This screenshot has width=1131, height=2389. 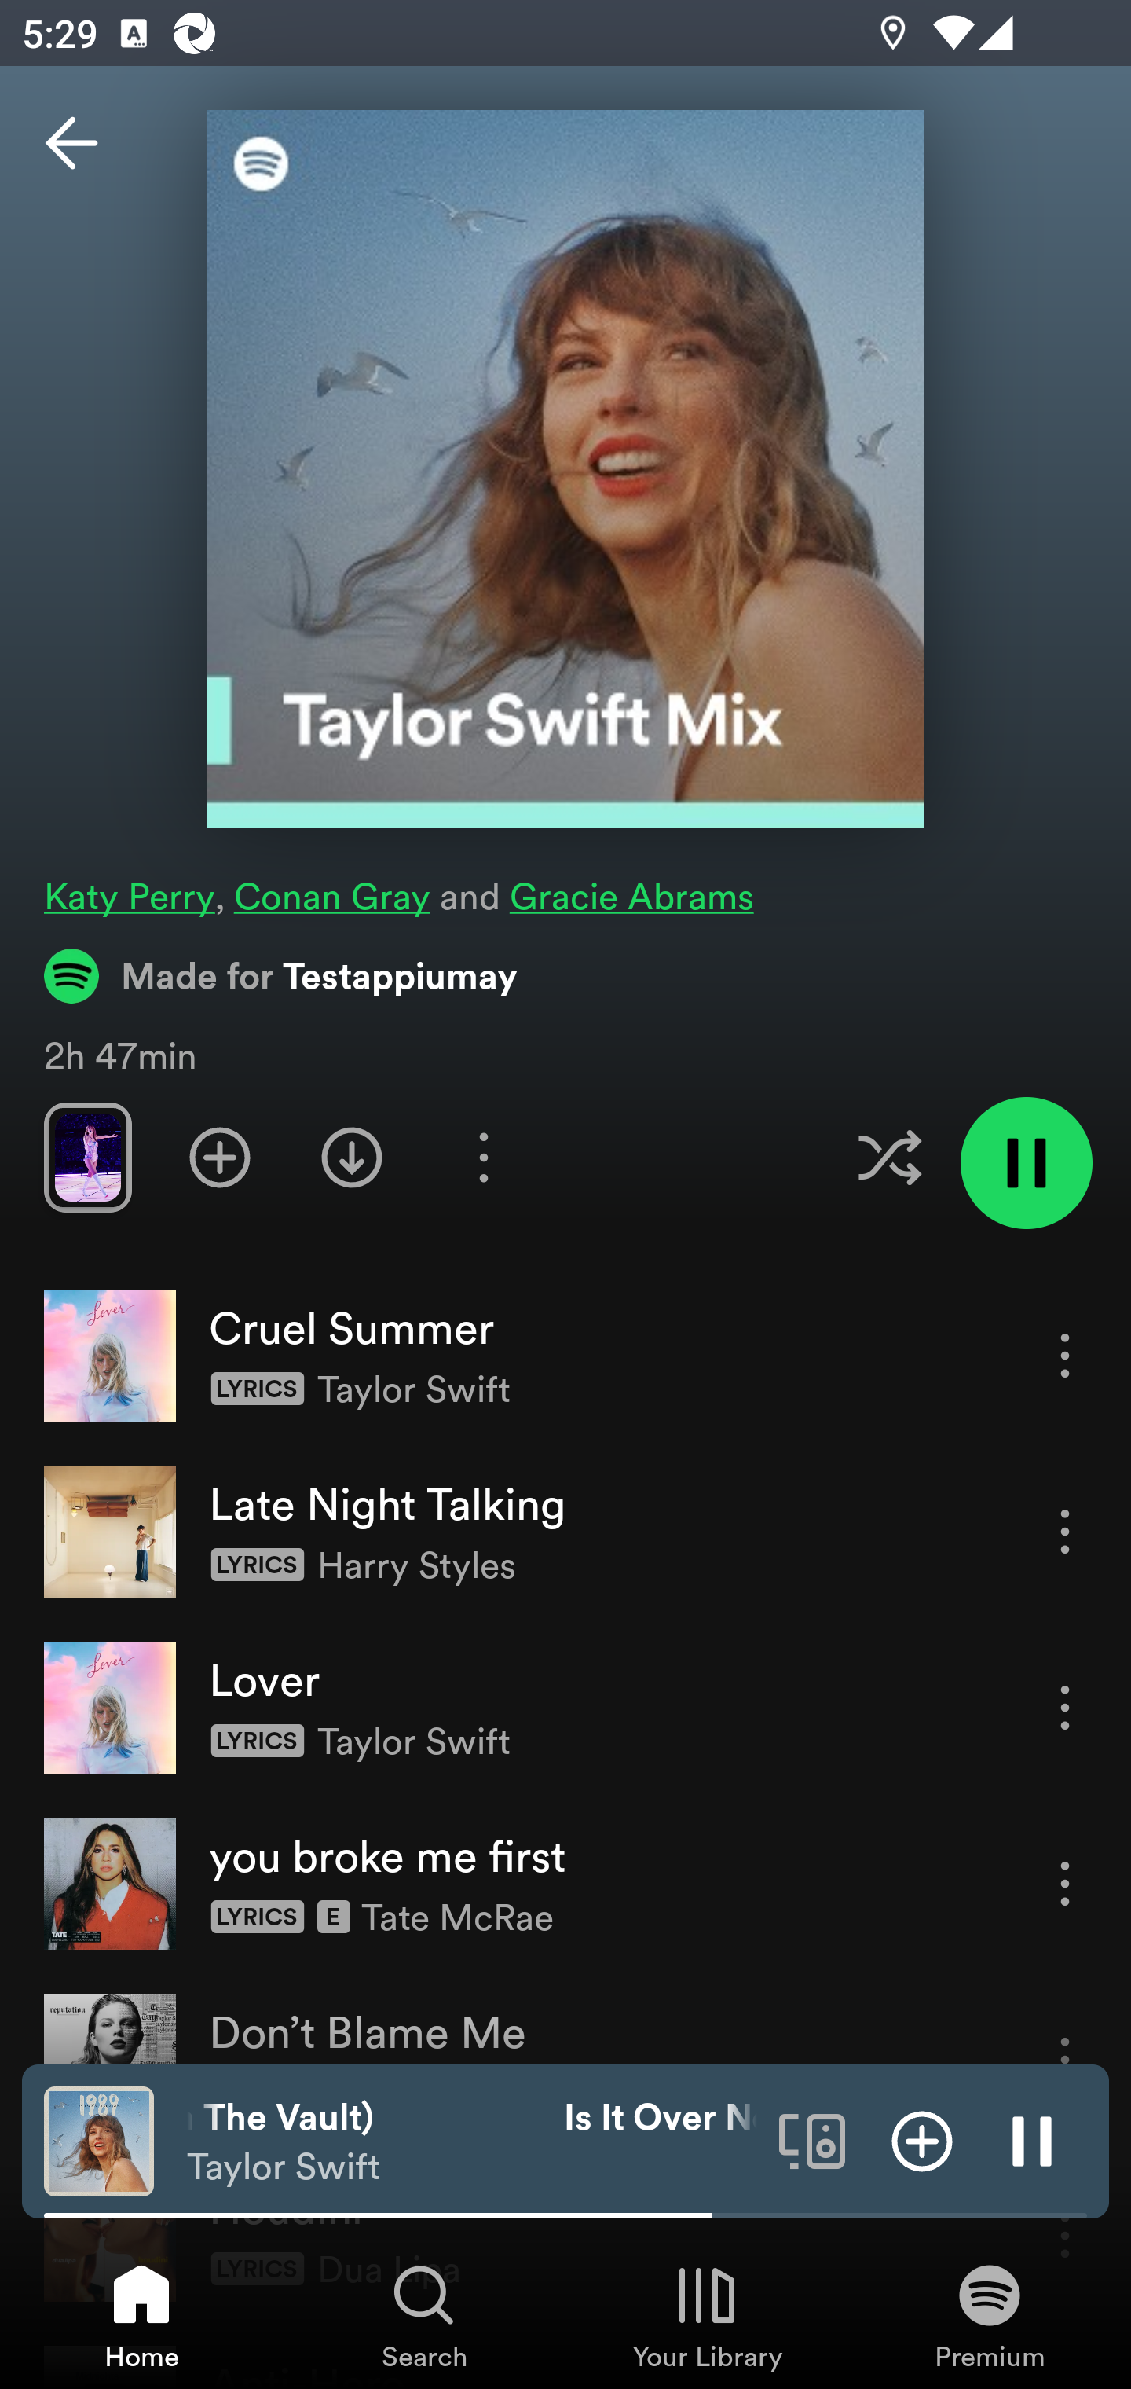 I want to click on Your Library, Tab 3 of 4 Your Library Your Library, so click(x=707, y=2315).